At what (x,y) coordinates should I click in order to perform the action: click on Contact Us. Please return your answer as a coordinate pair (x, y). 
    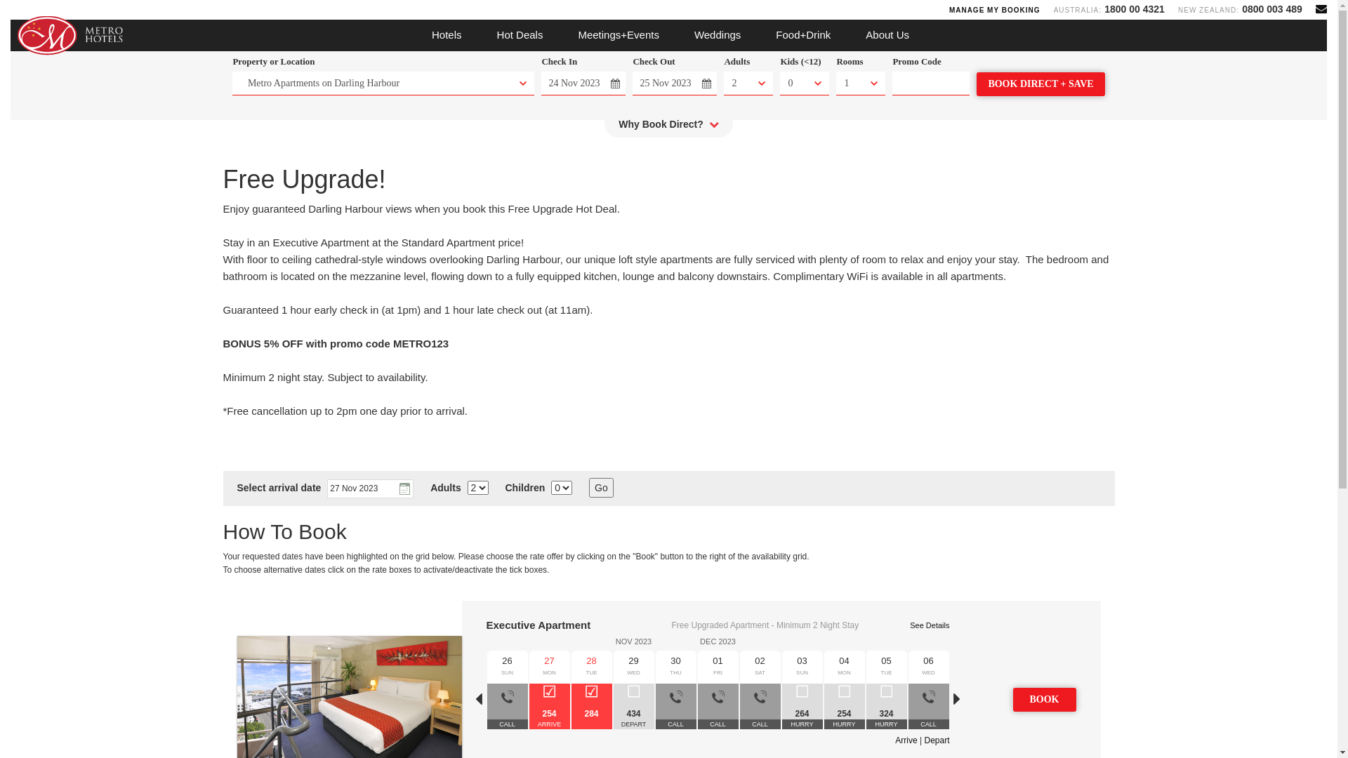
    Looking at the image, I should click on (1321, 8).